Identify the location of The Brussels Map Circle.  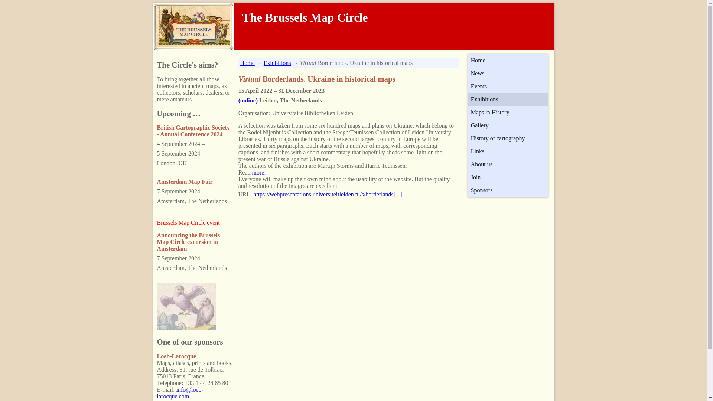
(301, 19).